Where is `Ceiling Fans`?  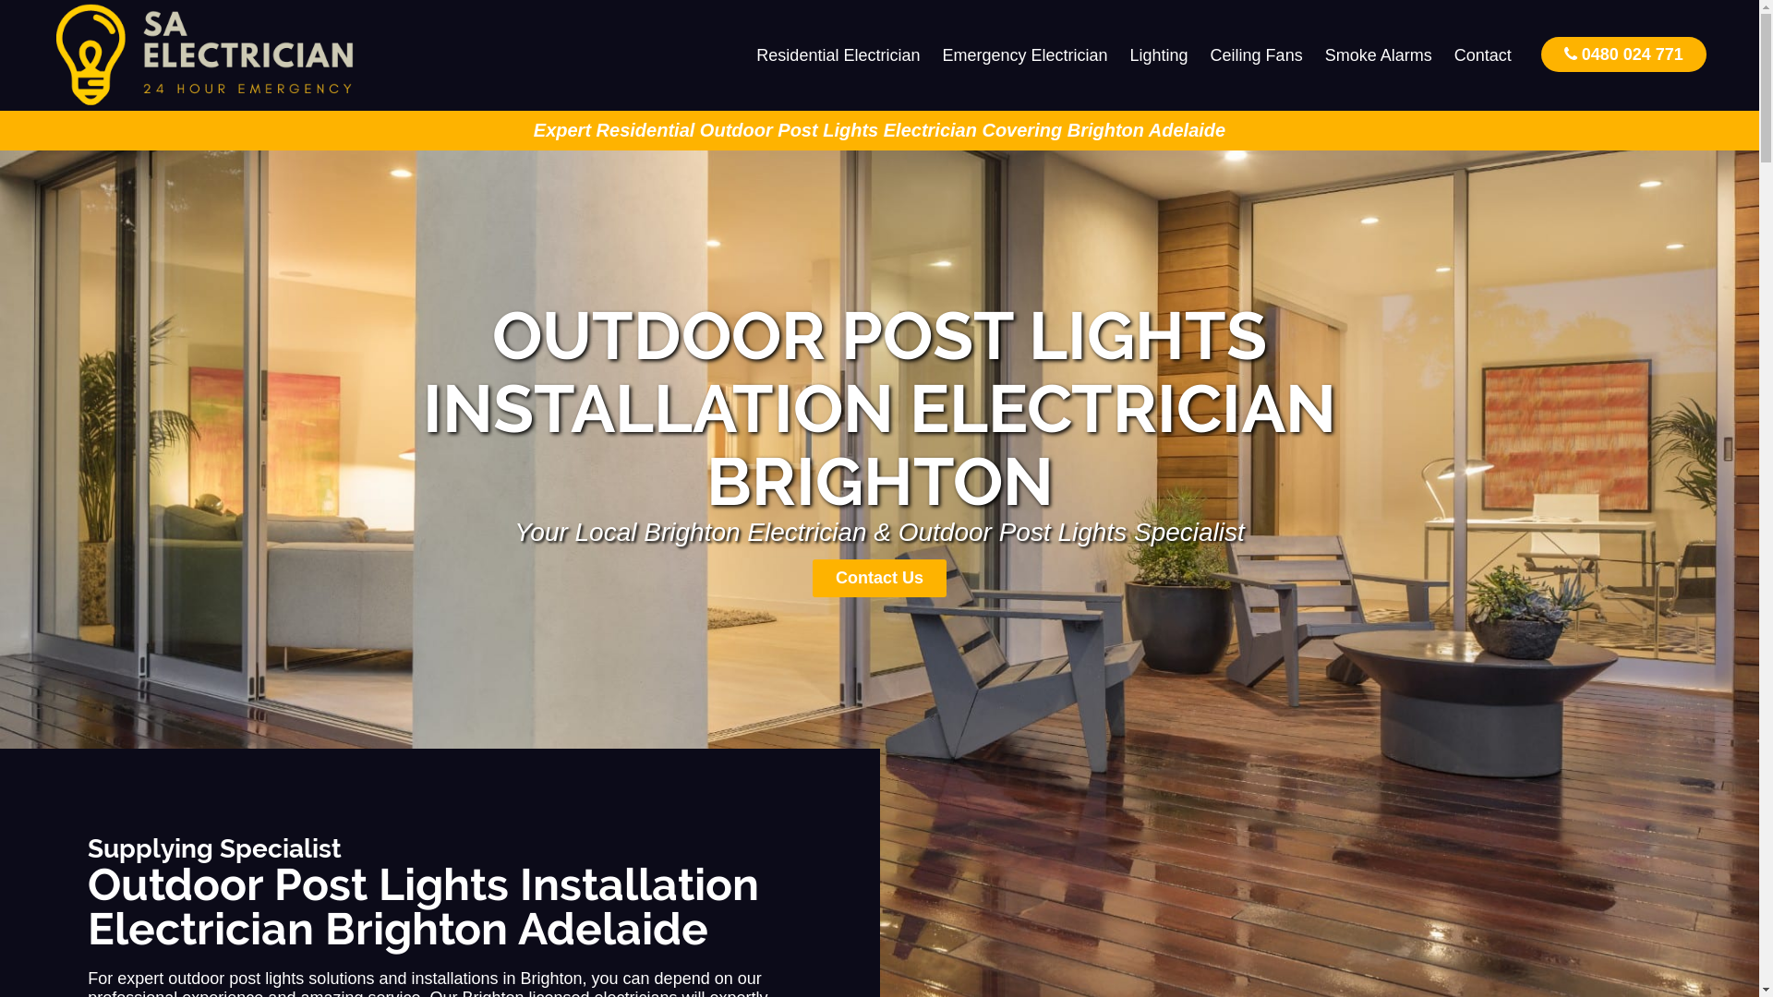 Ceiling Fans is located at coordinates (1257, 55).